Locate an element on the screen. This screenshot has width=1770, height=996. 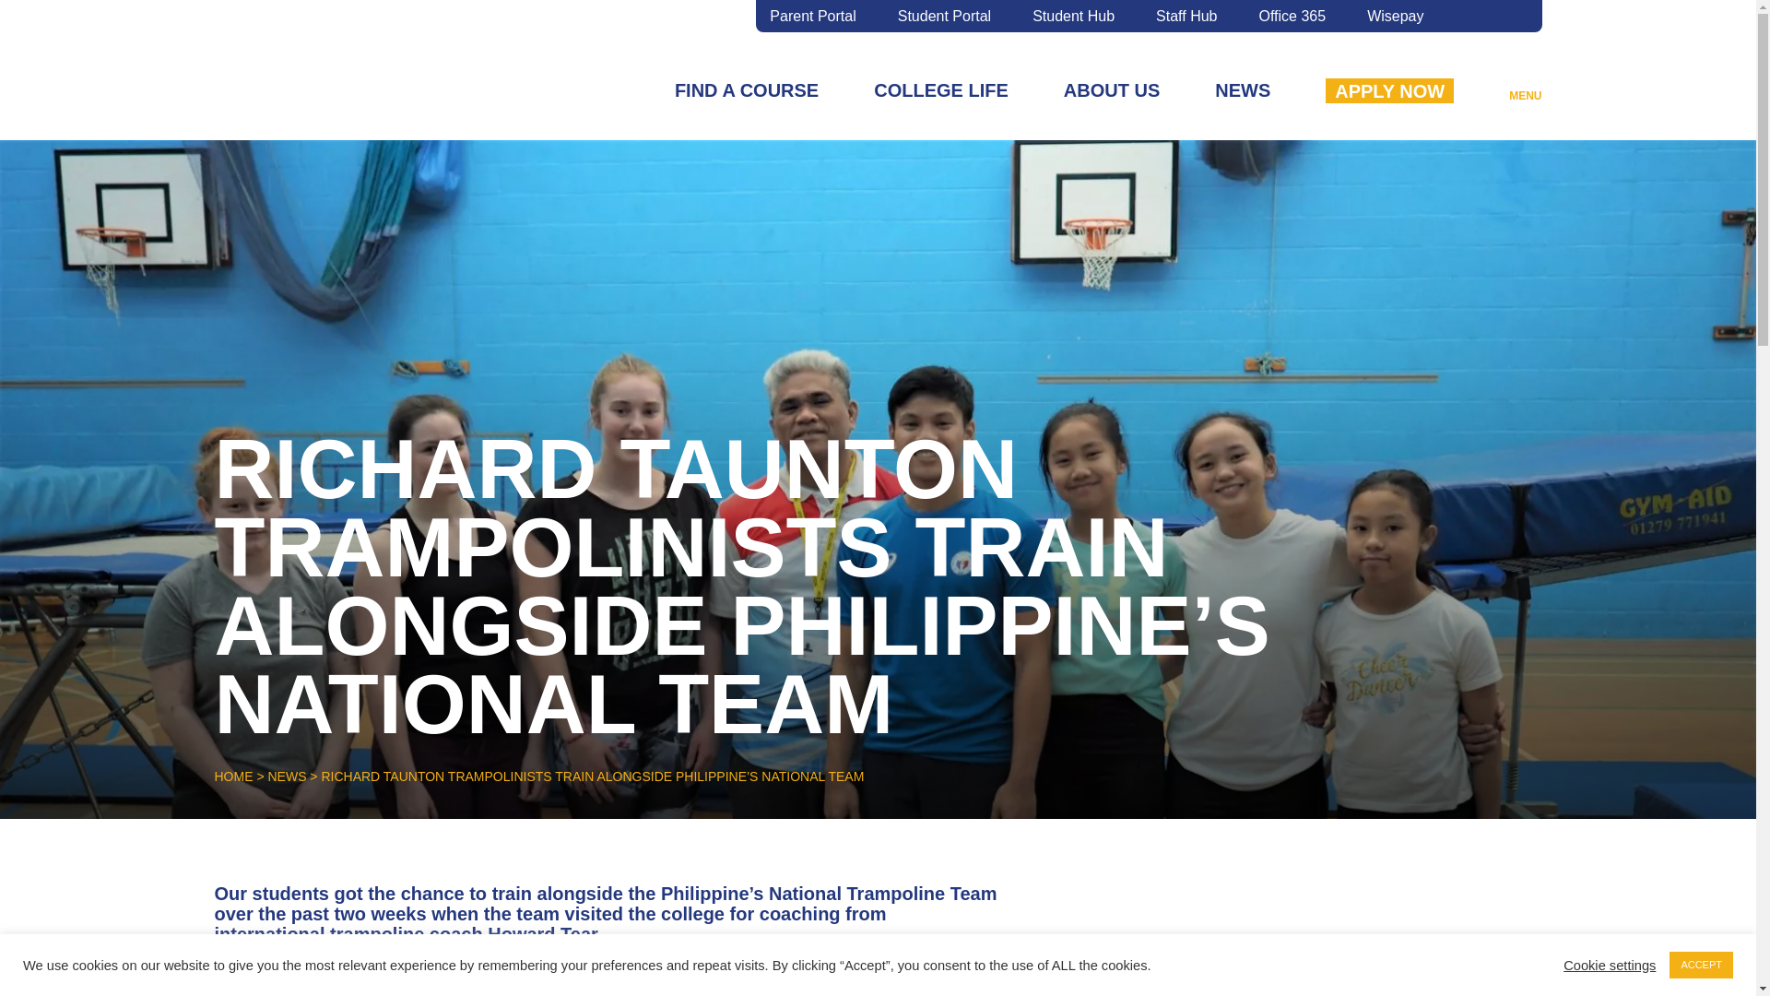
Student Hub is located at coordinates (1073, 17).